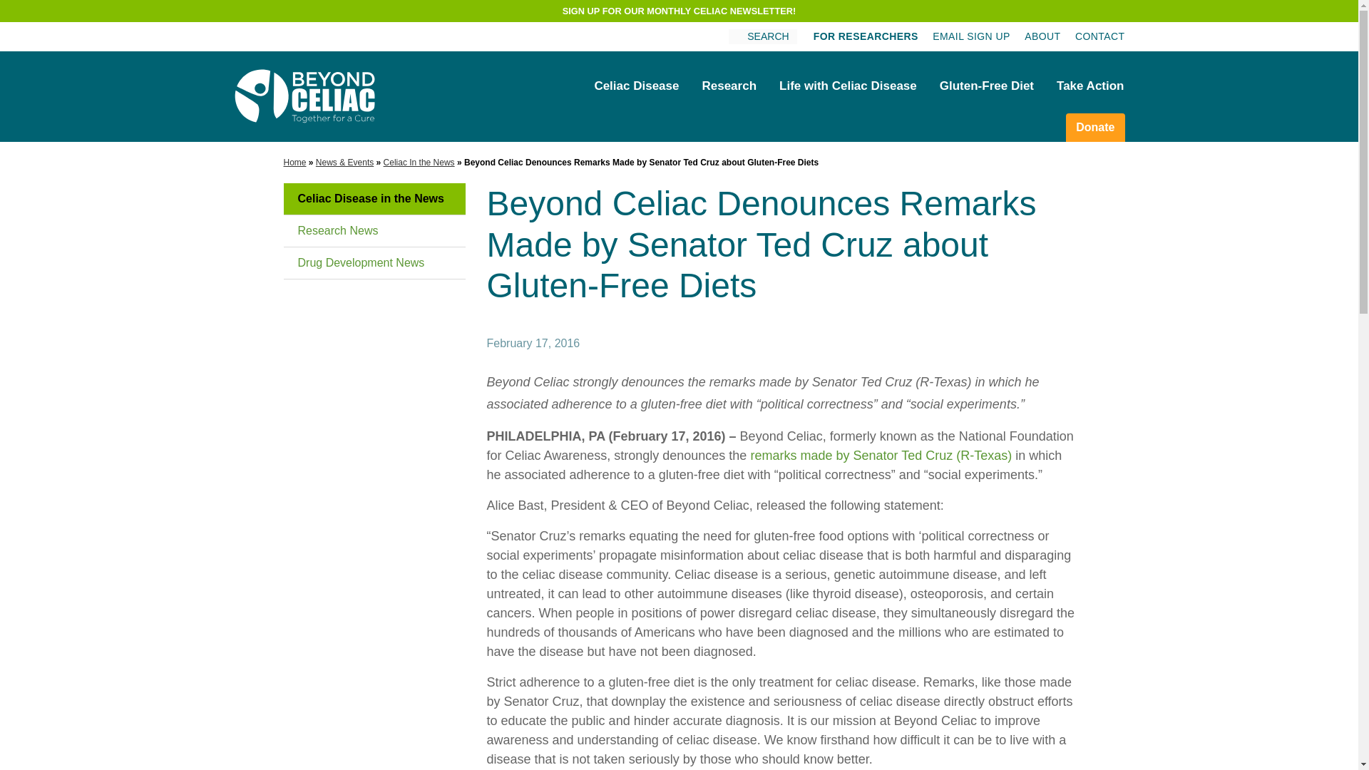 The image size is (1369, 770). What do you see at coordinates (1089, 86) in the screenshot?
I see `Take Action` at bounding box center [1089, 86].